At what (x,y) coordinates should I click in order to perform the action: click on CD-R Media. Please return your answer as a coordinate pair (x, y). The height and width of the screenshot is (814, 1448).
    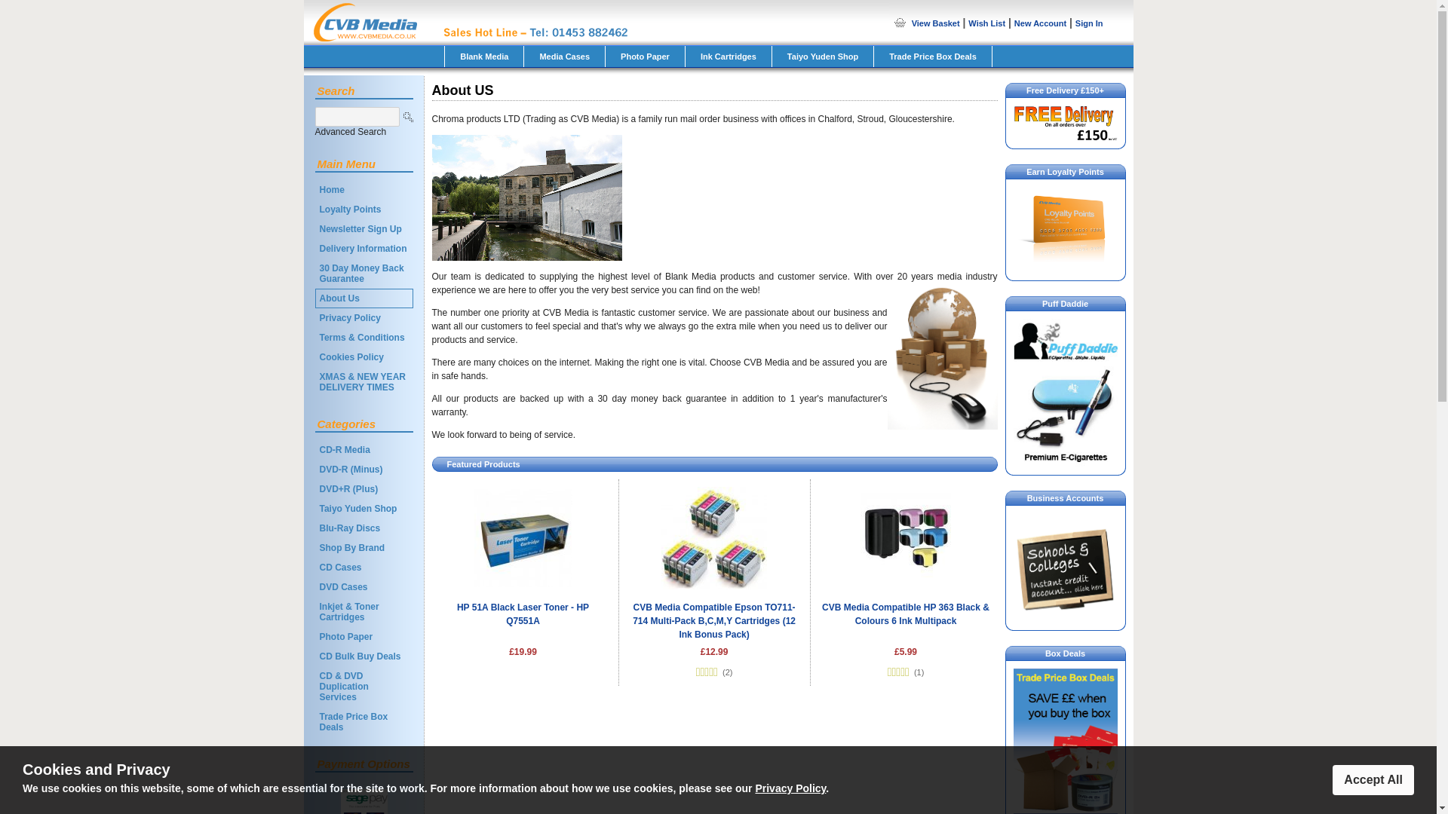
    Looking at the image, I should click on (364, 450).